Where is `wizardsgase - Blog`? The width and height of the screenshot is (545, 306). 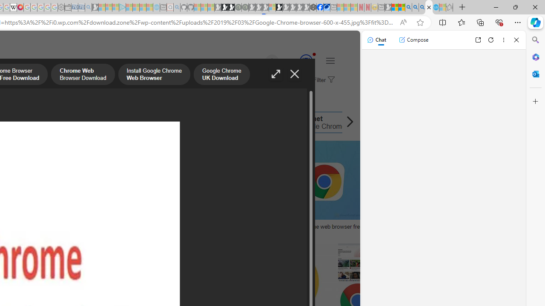 wizardsgase - Blog is located at coordinates (74, 227).